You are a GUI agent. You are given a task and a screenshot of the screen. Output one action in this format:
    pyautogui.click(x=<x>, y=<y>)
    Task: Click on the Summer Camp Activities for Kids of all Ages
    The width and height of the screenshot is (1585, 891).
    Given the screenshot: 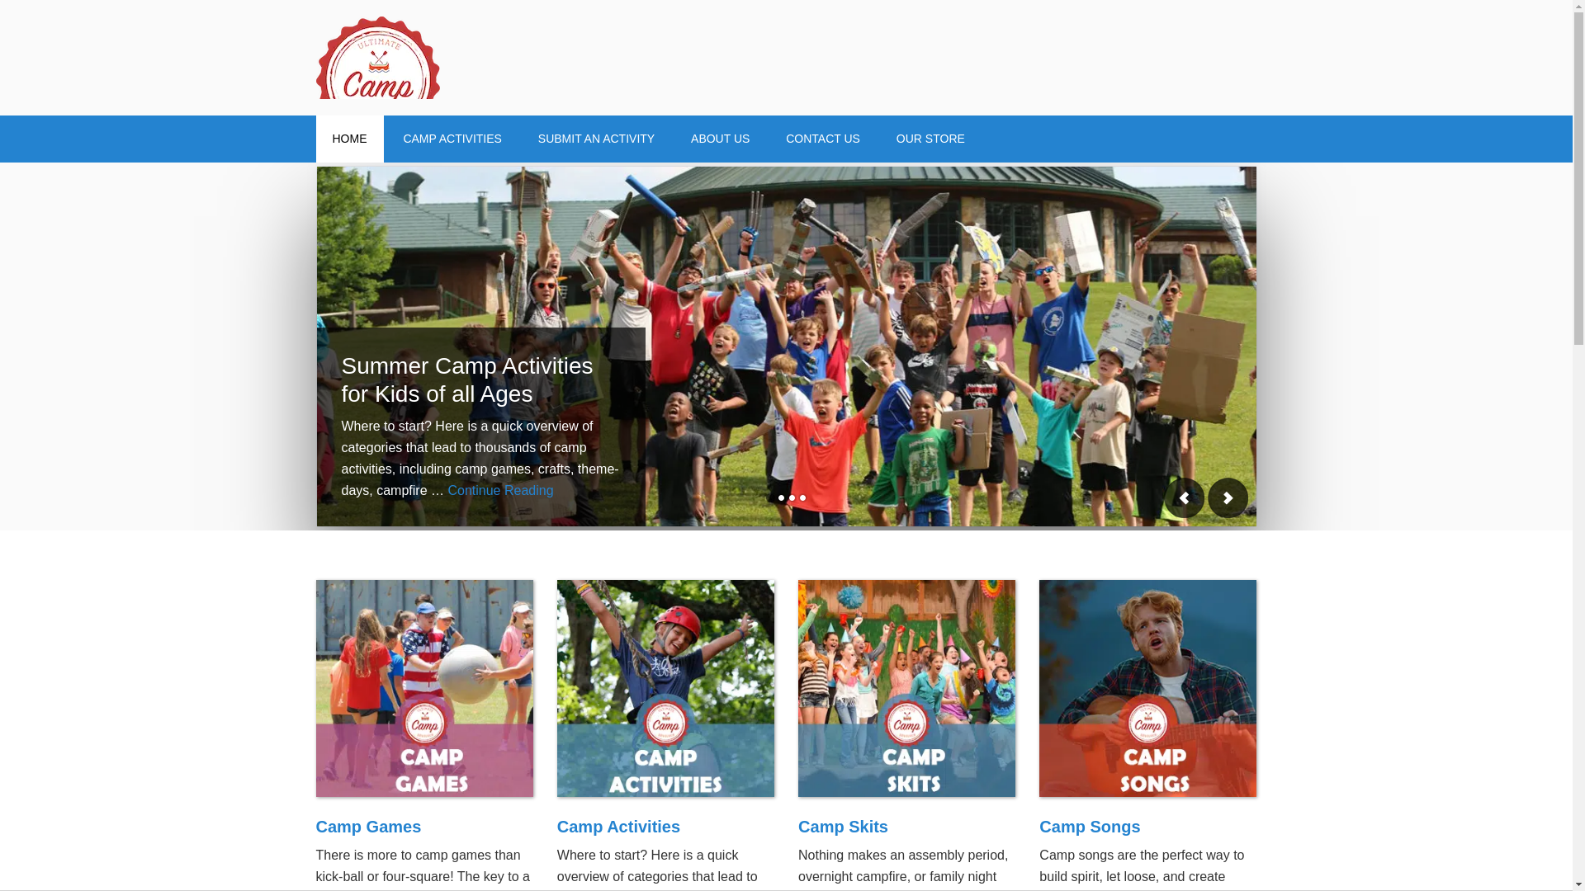 What is the action you would take?
    pyautogui.click(x=467, y=379)
    